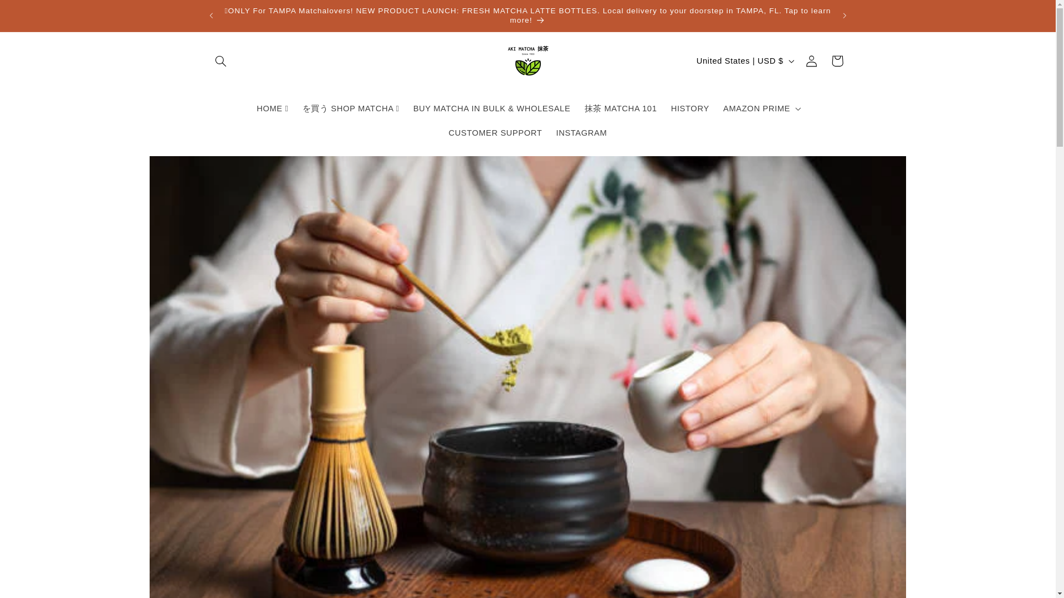 This screenshot has height=598, width=1064. I want to click on Skip to content, so click(35, 13).